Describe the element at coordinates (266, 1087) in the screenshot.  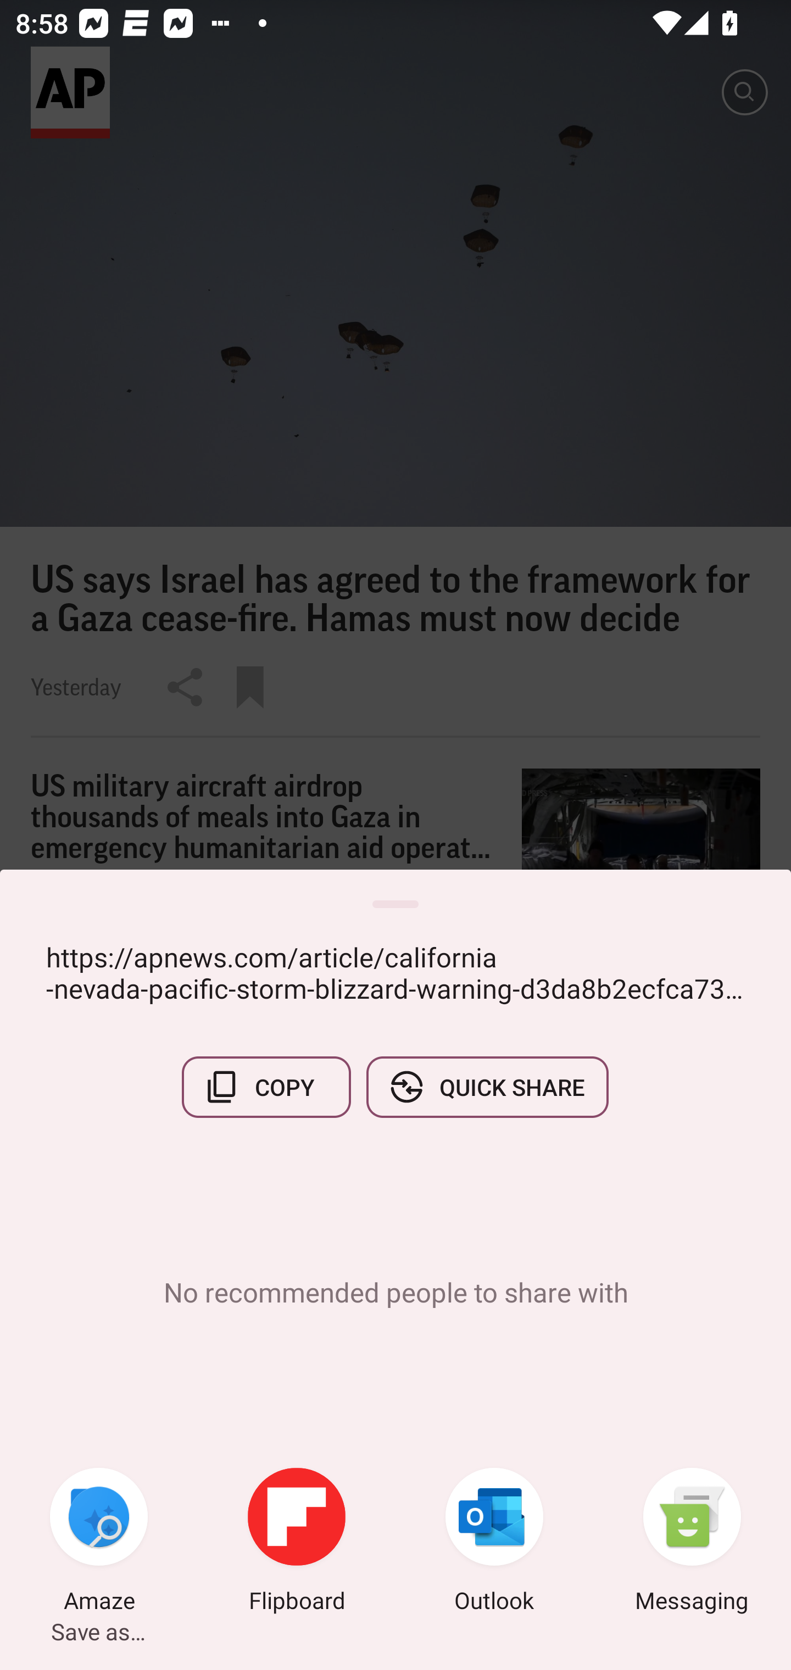
I see `COPY` at that location.